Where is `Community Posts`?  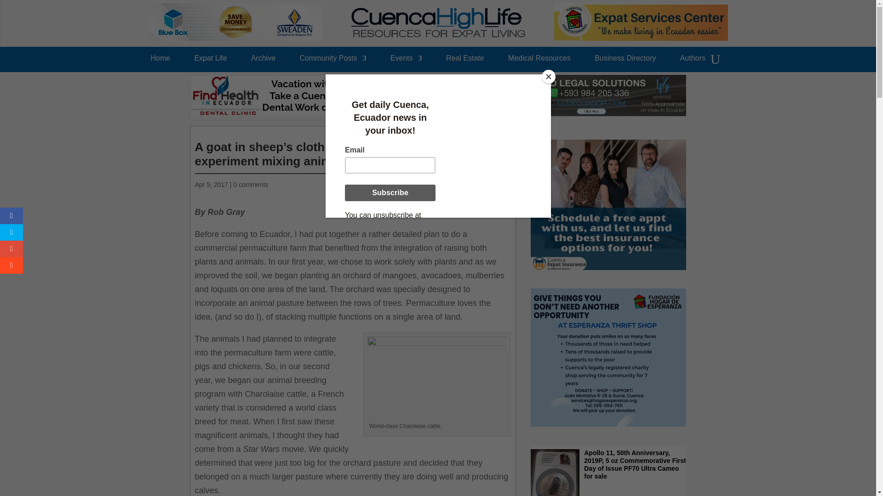
Community Posts is located at coordinates (333, 61).